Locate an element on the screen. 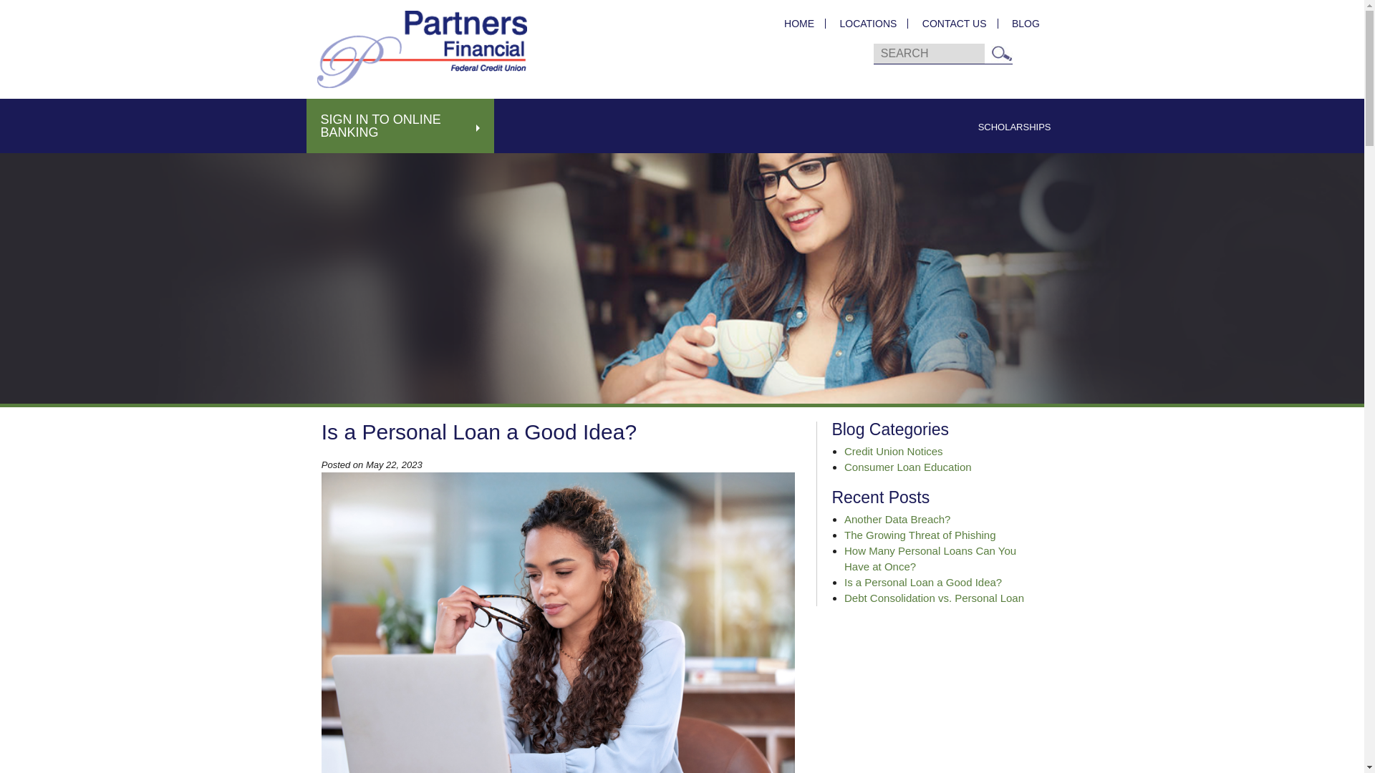  How Many Personal Loans Can You Have at Once? is located at coordinates (930, 558).